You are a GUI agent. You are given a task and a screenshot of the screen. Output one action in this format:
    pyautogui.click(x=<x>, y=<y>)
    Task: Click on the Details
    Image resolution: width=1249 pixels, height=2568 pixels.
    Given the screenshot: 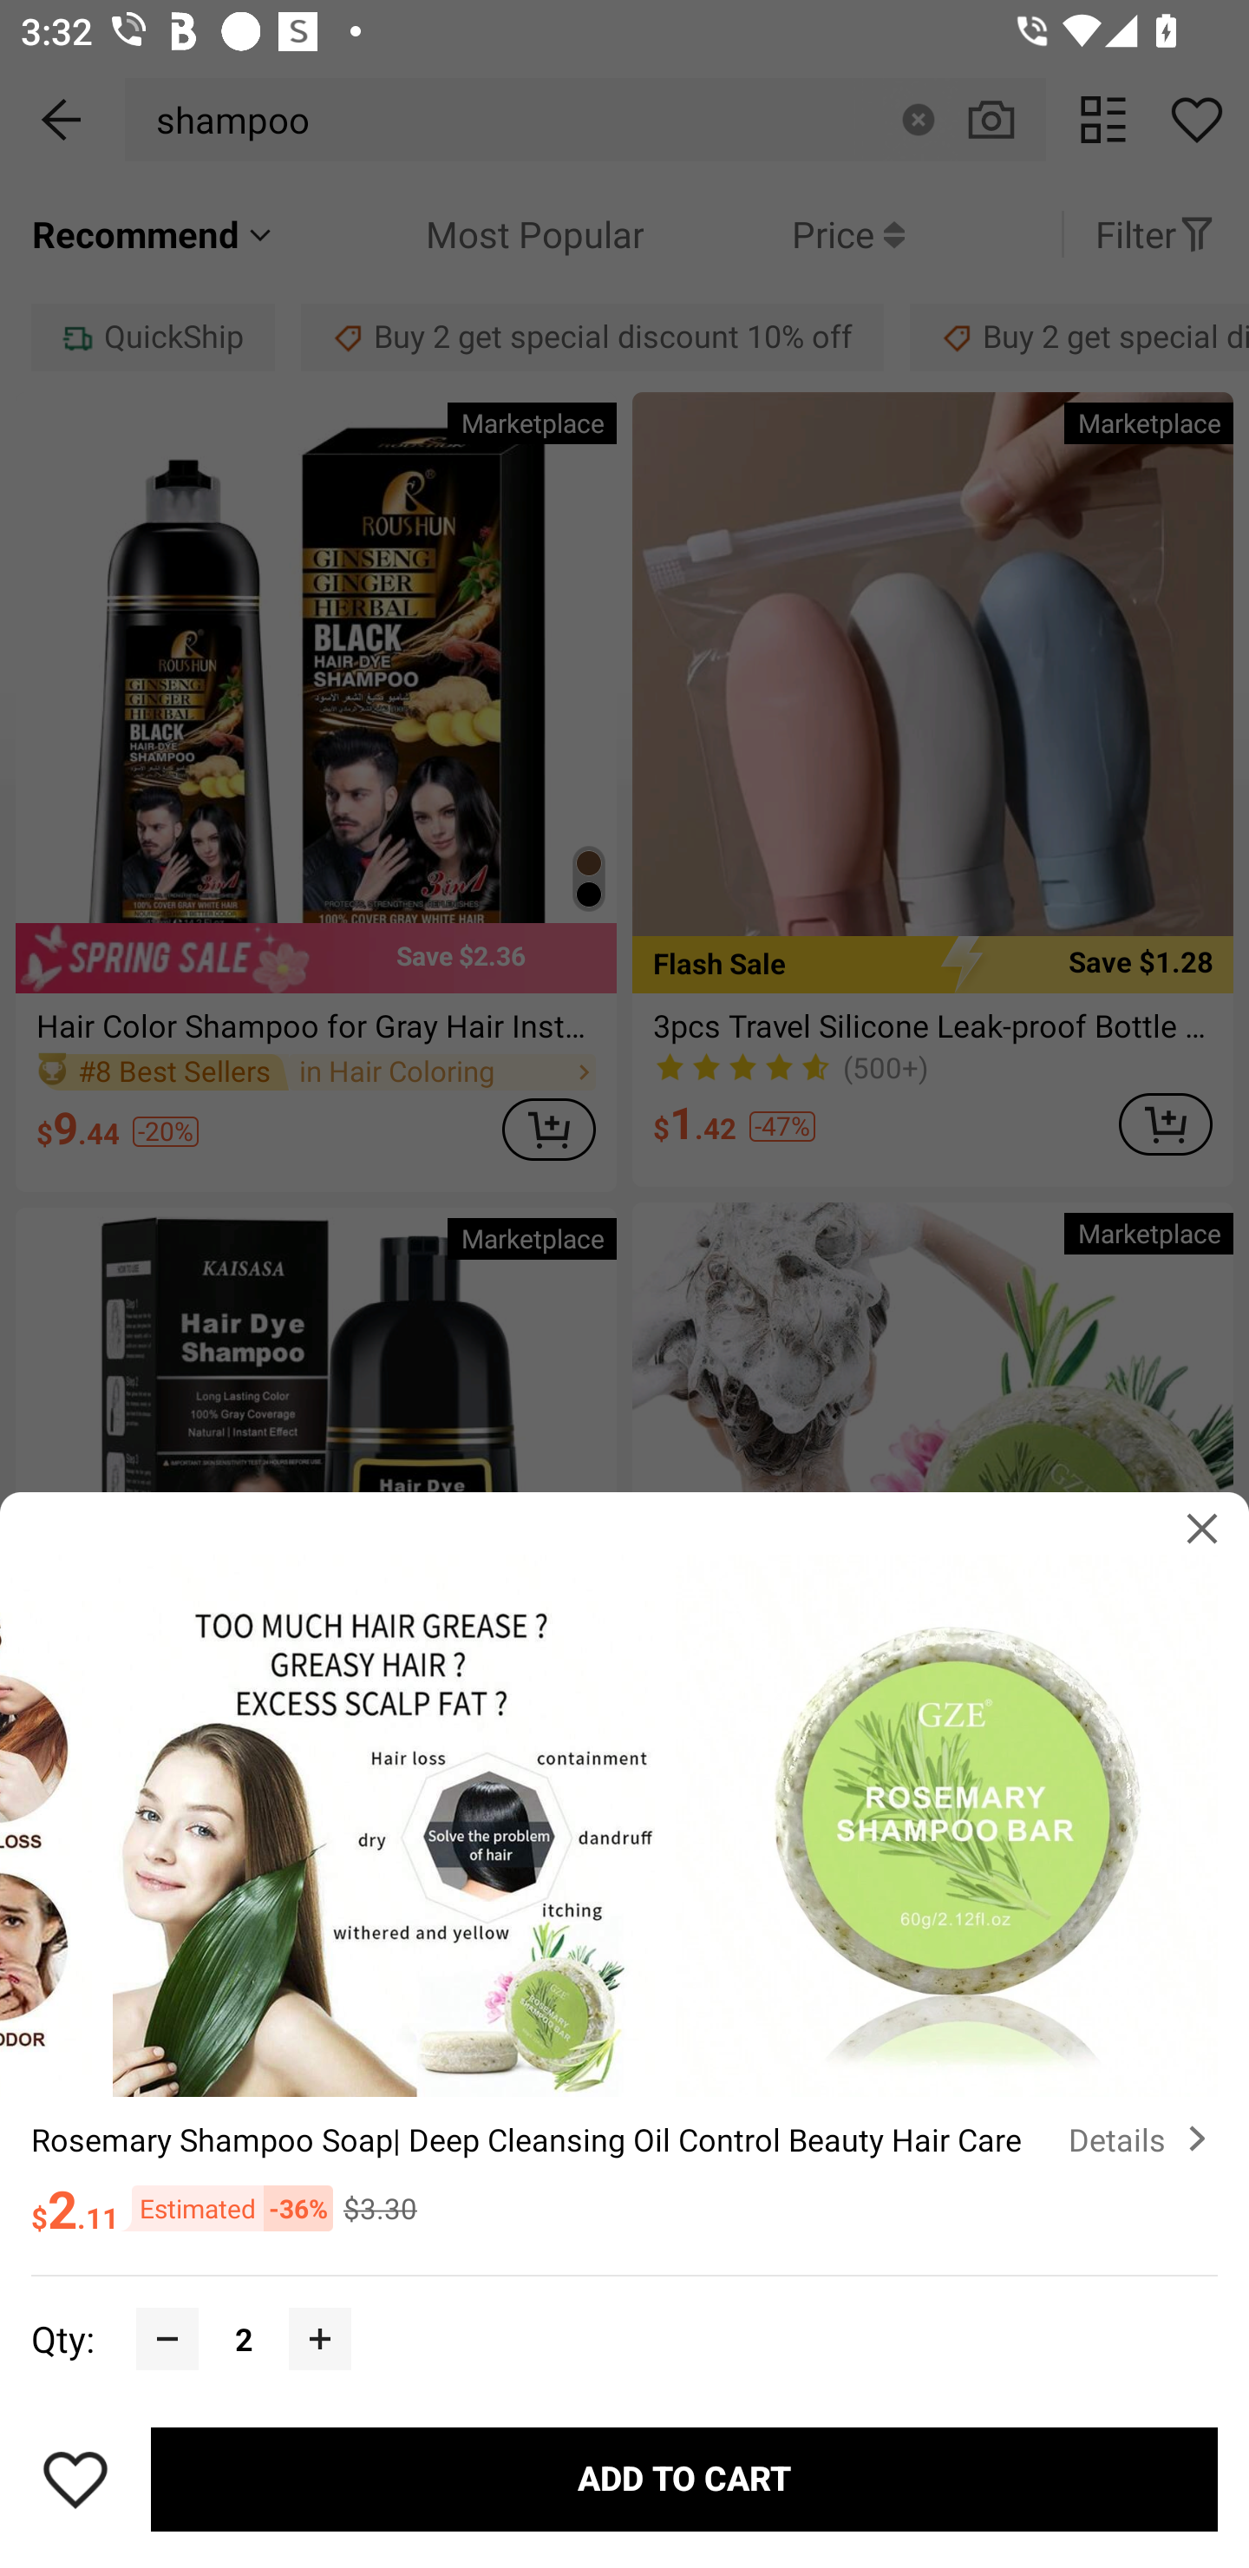 What is the action you would take?
    pyautogui.click(x=1143, y=2139)
    